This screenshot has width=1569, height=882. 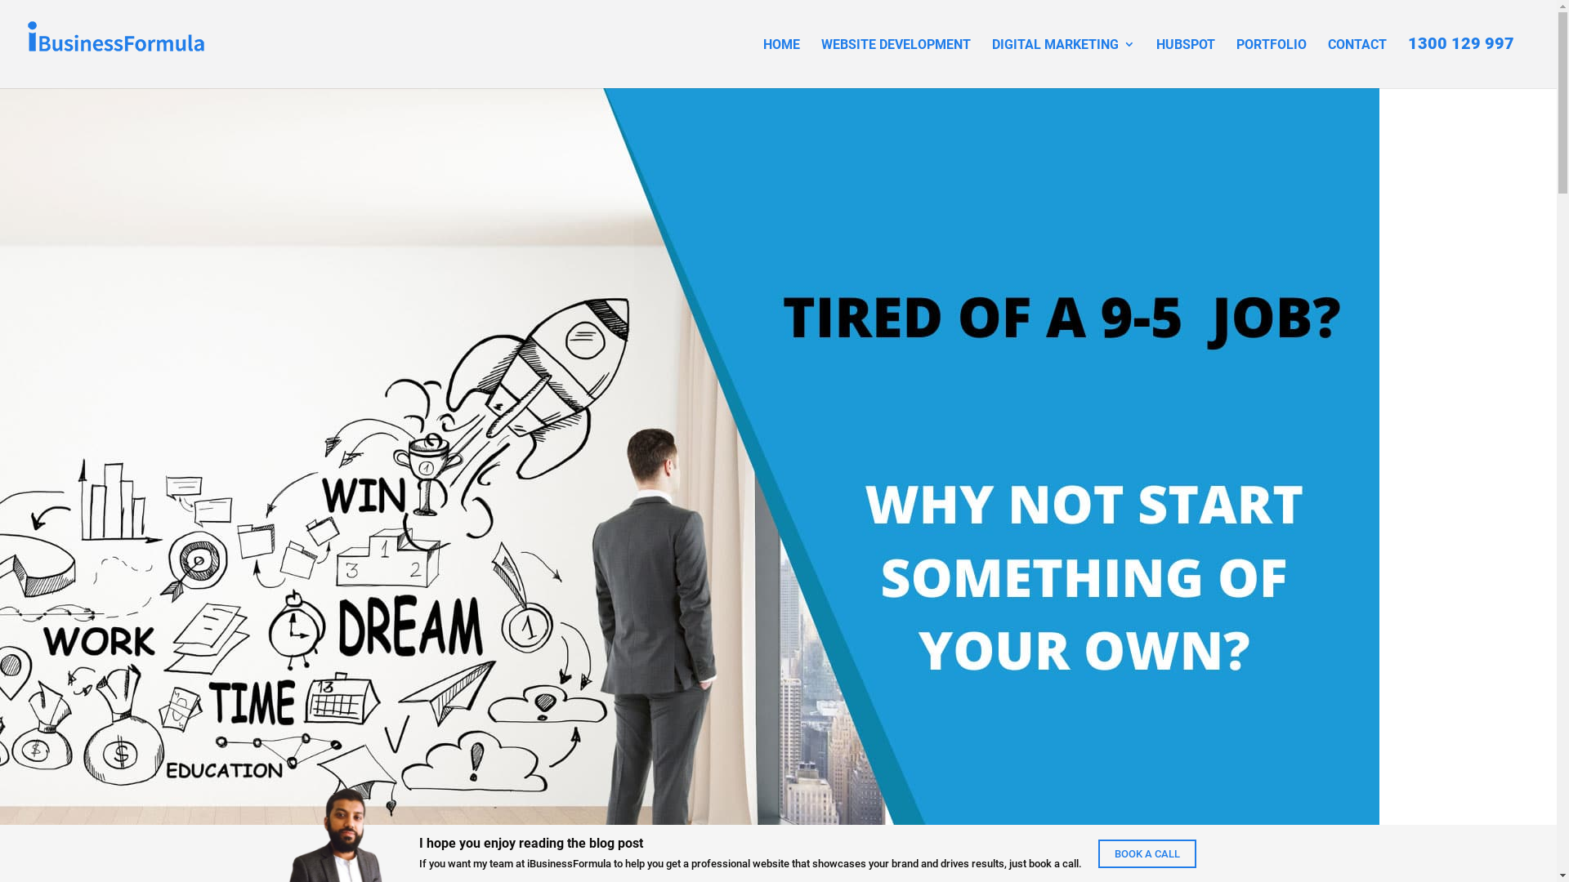 I want to click on CONTACT, so click(x=1357, y=59).